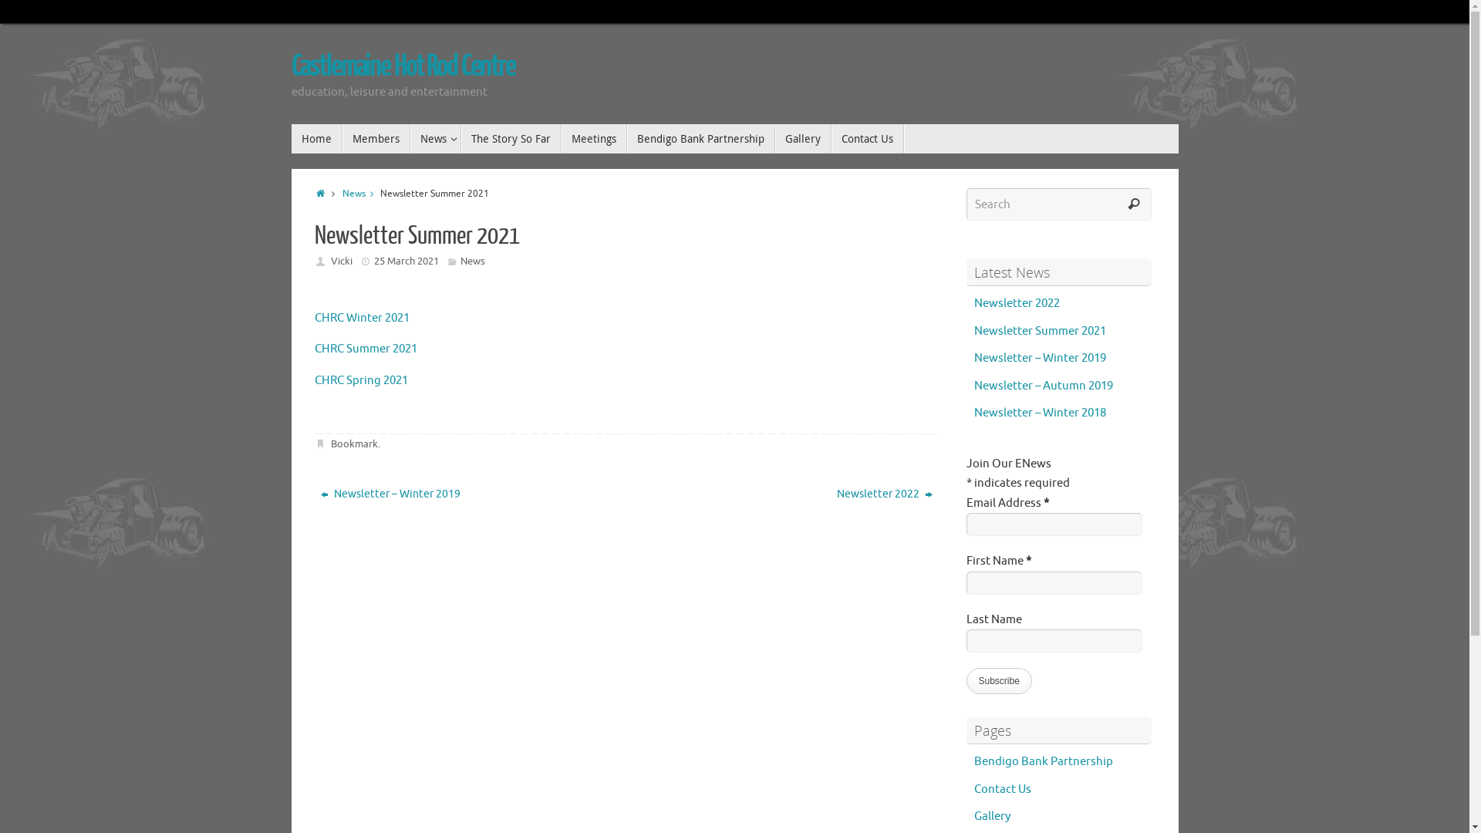 The width and height of the screenshot is (1481, 833). I want to click on The Story So Far, so click(511, 139).